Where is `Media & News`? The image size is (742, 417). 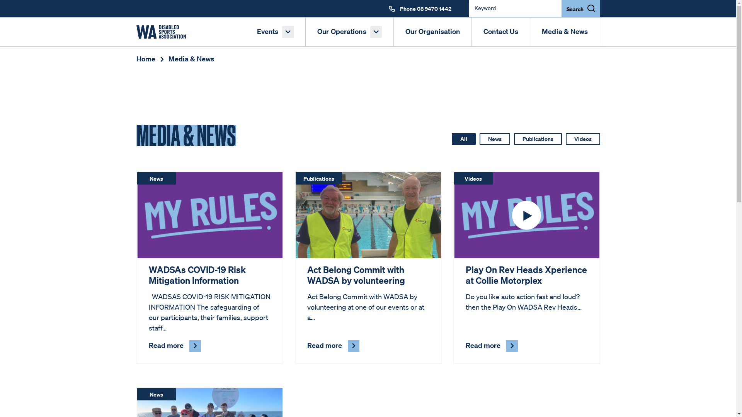 Media & News is located at coordinates (565, 32).